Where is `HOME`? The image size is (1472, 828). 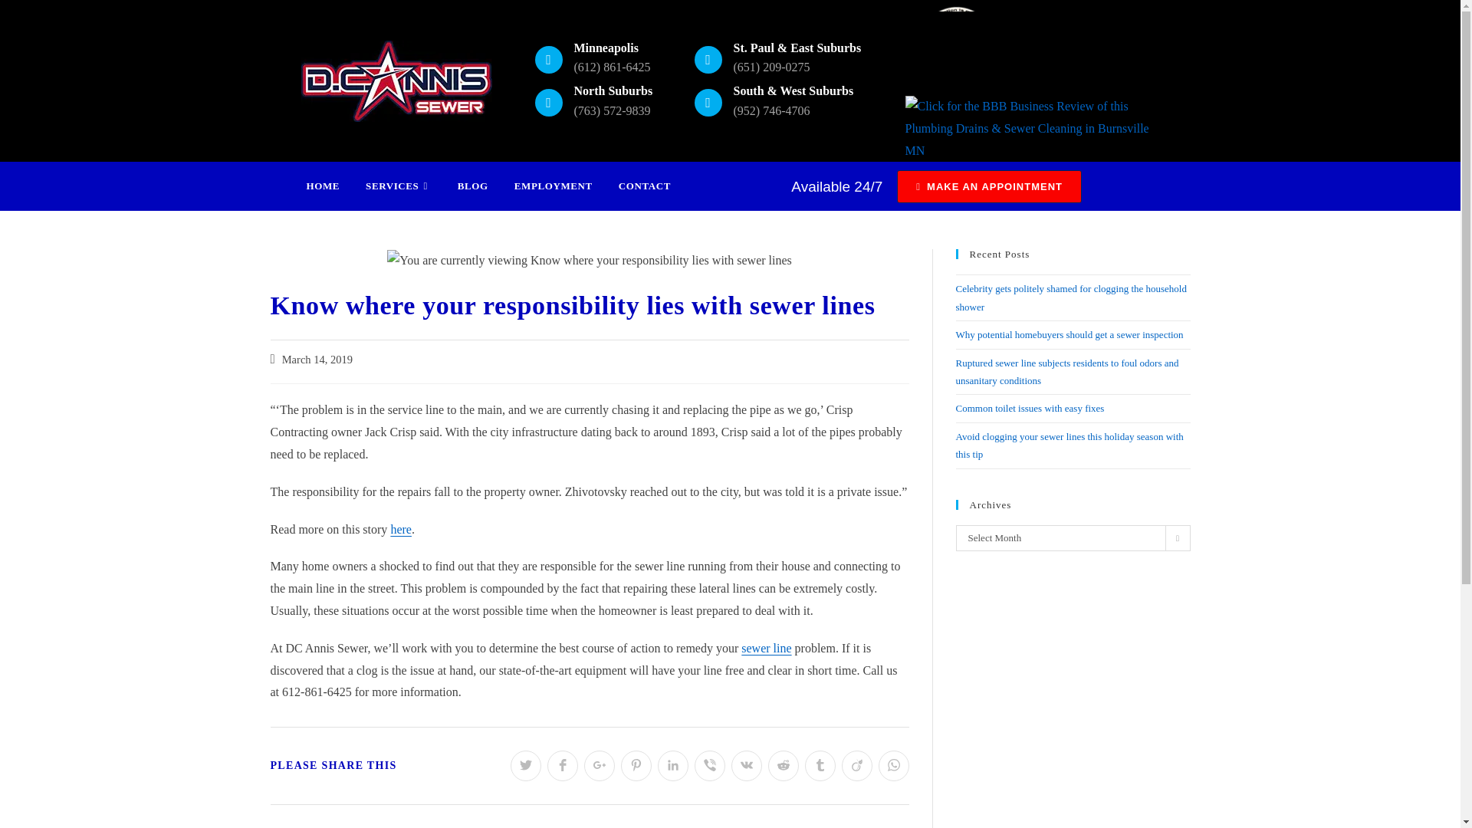 HOME is located at coordinates (323, 186).